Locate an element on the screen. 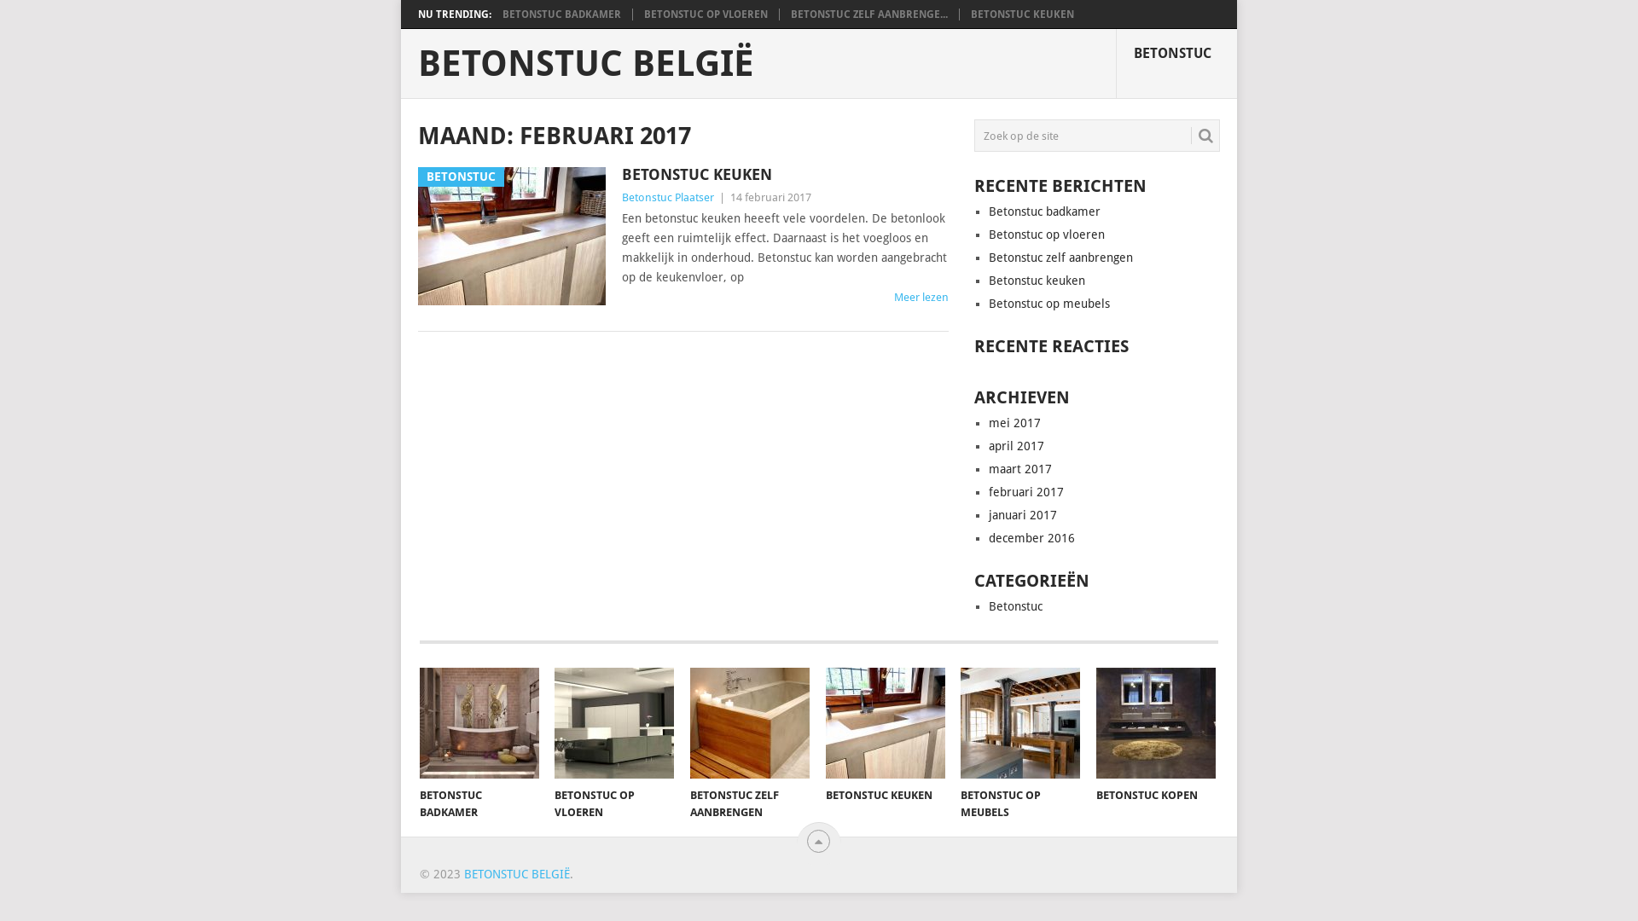 The width and height of the screenshot is (1638, 921). Betonstuc keuken is located at coordinates (1037, 281).